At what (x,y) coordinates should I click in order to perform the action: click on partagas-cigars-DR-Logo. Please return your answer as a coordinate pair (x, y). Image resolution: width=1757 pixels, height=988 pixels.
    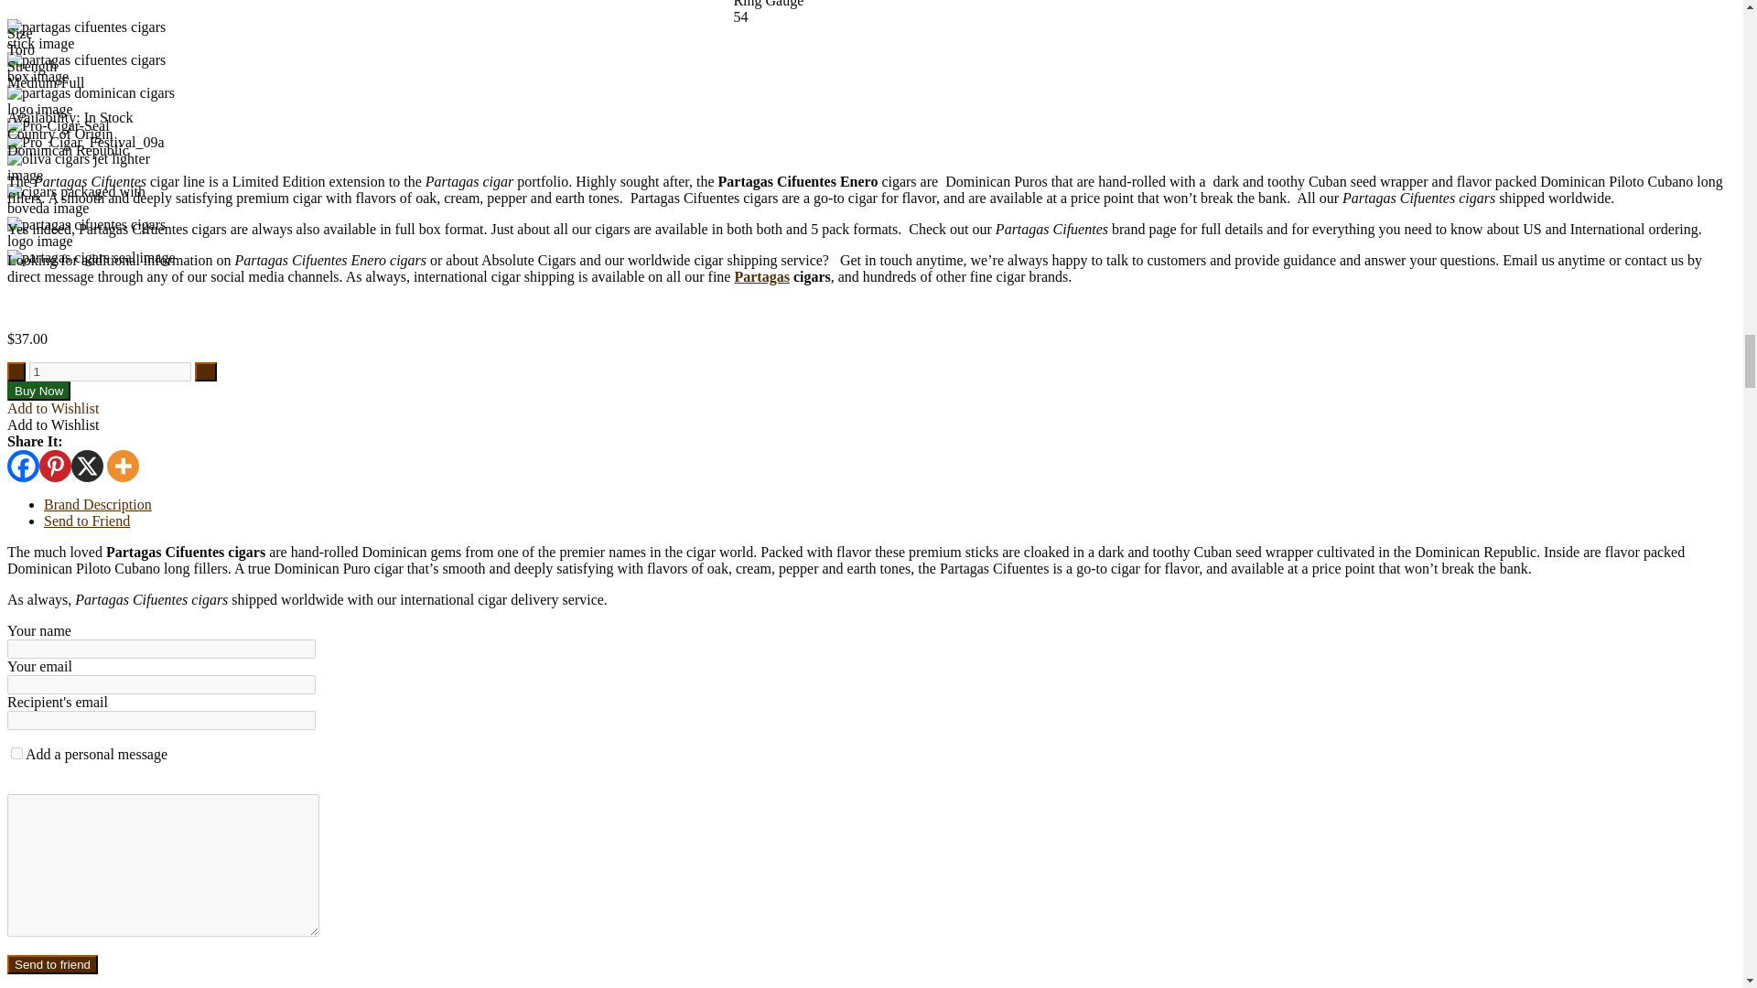
    Looking at the image, I should click on (92, 101).